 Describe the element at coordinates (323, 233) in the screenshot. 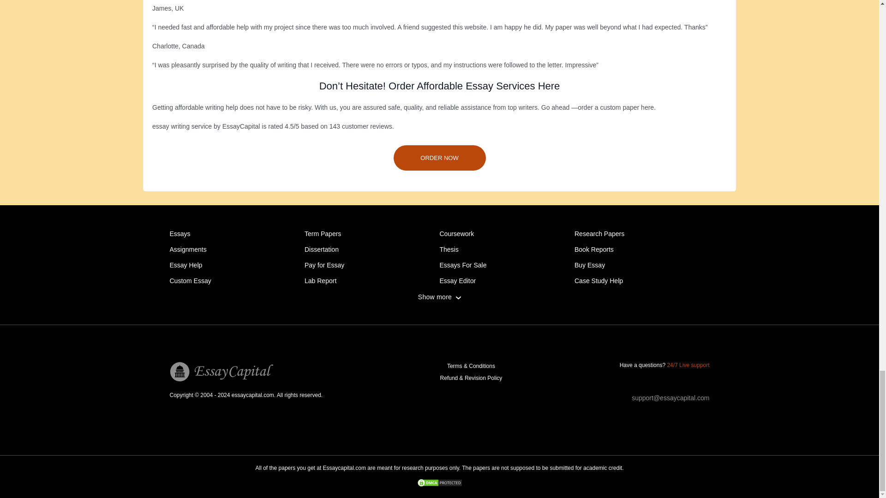

I see `Term Papers` at that location.